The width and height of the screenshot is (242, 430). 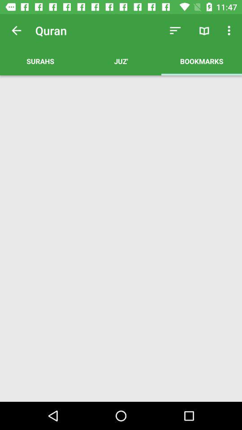 What do you see at coordinates (175, 30) in the screenshot?
I see `select item next to the surahs` at bounding box center [175, 30].